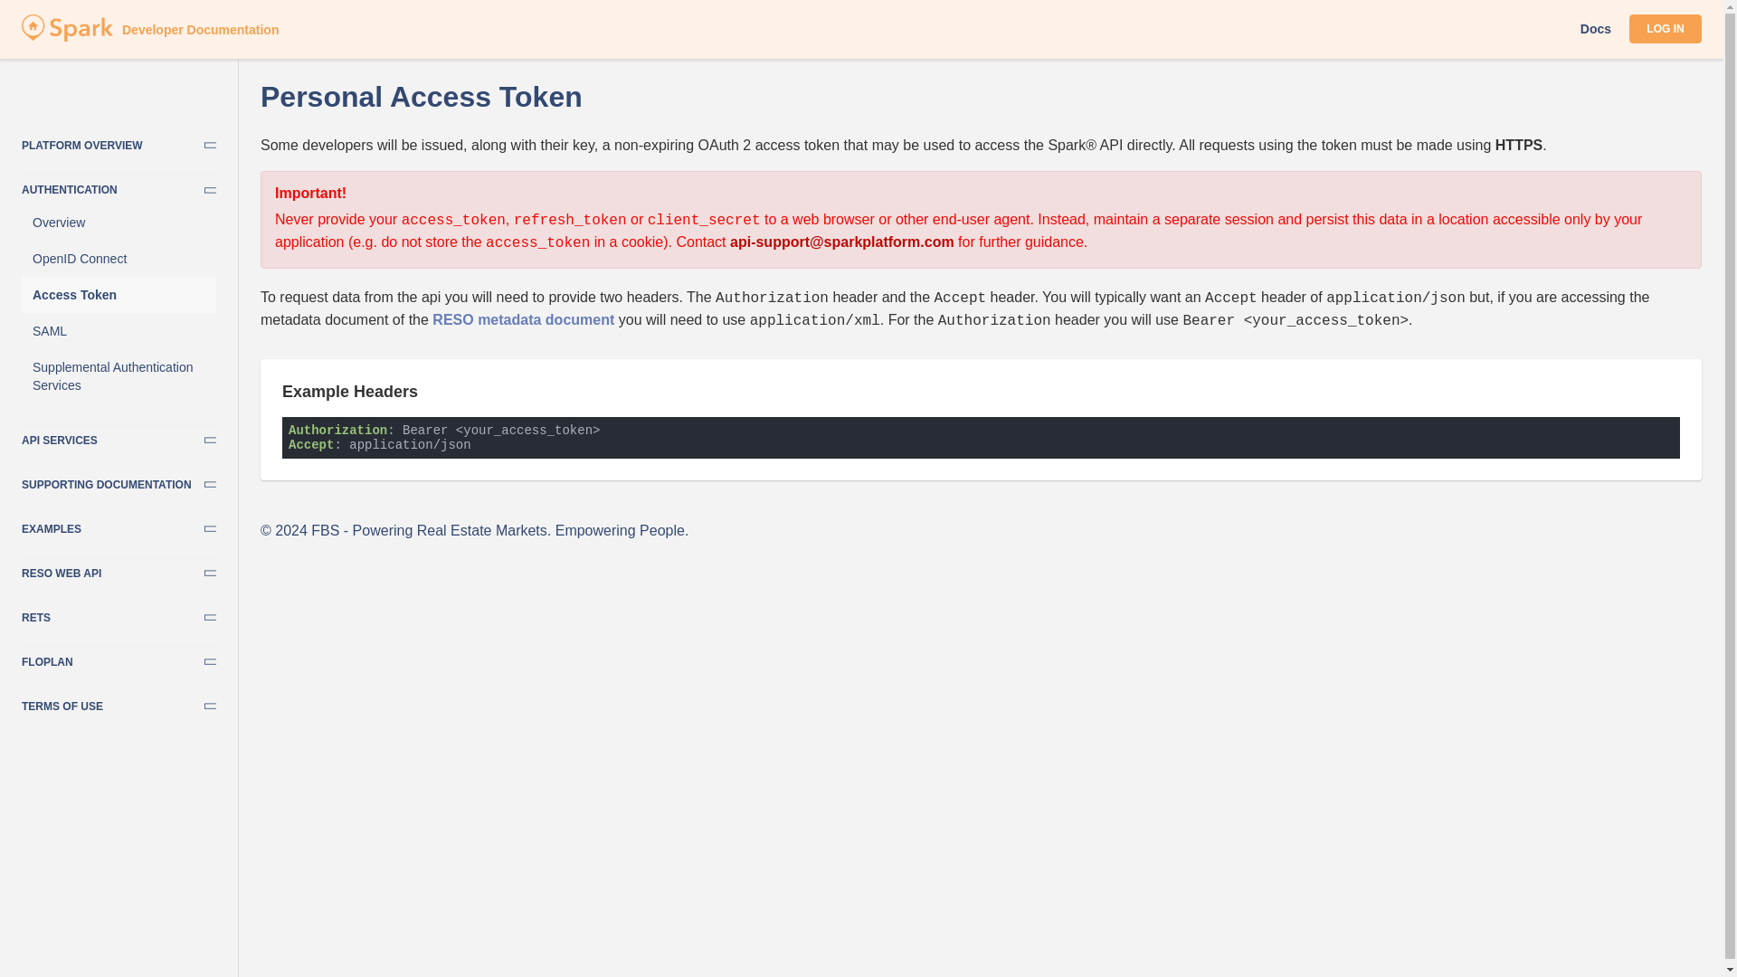  What do you see at coordinates (118, 330) in the screenshot?
I see `SAML` at bounding box center [118, 330].